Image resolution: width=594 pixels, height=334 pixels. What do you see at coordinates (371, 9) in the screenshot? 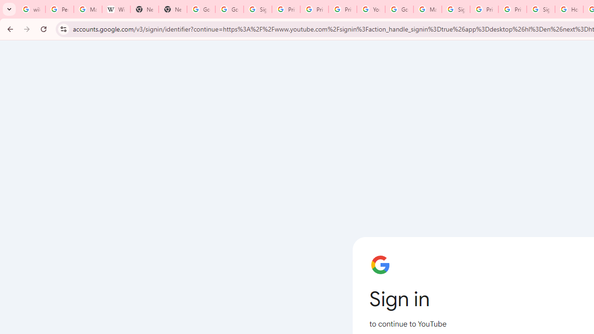
I see `YouTube` at bounding box center [371, 9].